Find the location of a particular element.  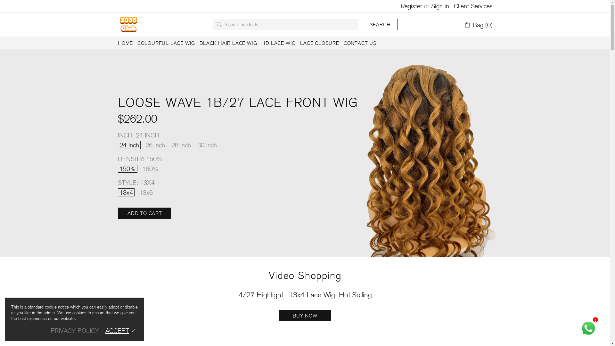

BUY NOW is located at coordinates (305, 316).